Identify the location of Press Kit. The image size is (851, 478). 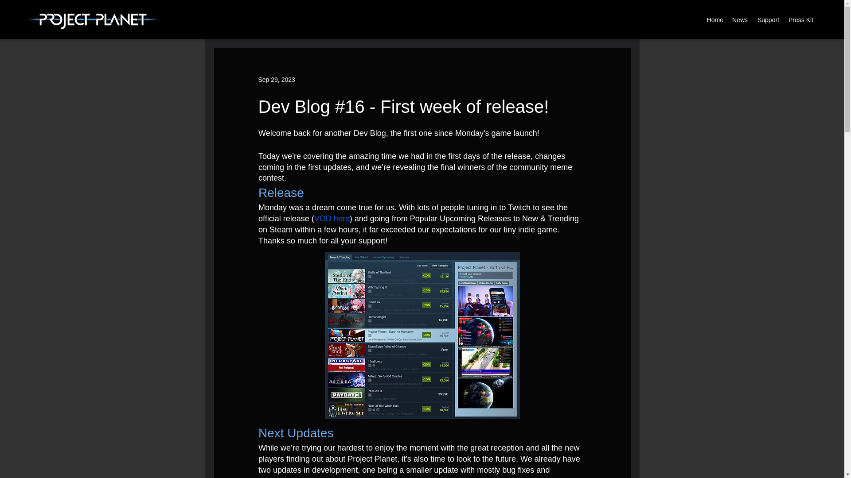
(800, 20).